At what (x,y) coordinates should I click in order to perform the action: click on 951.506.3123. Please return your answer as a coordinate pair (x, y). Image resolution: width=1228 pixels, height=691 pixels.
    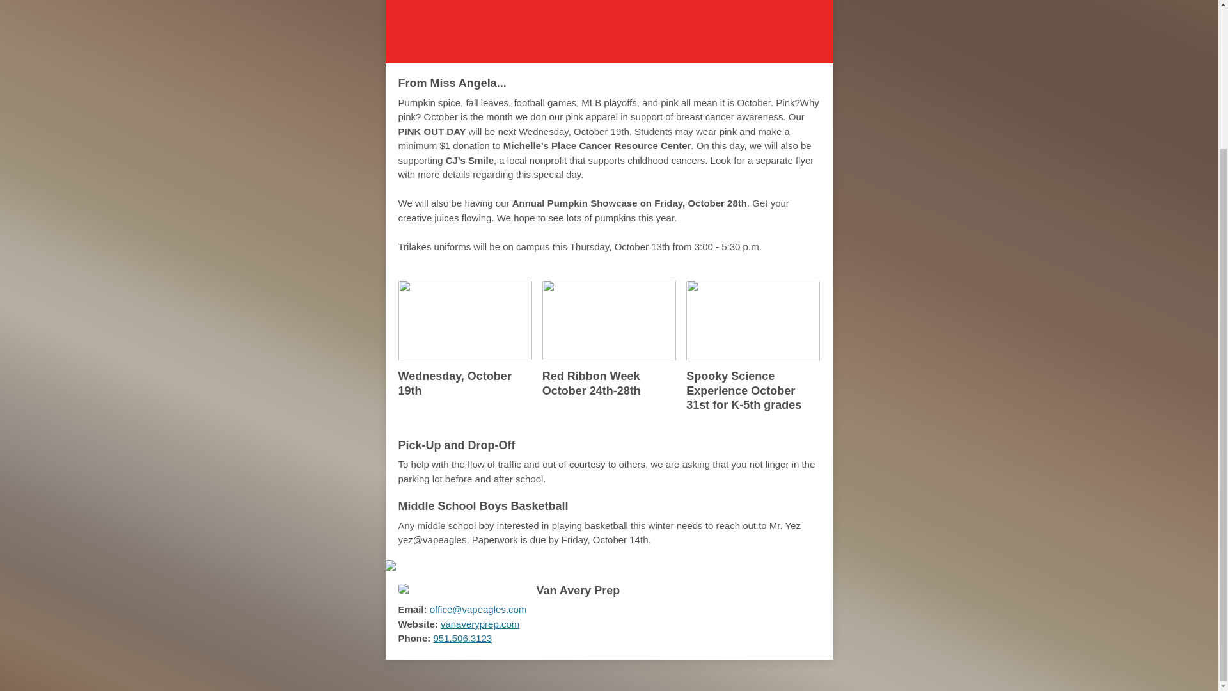
    Looking at the image, I should click on (609, 32).